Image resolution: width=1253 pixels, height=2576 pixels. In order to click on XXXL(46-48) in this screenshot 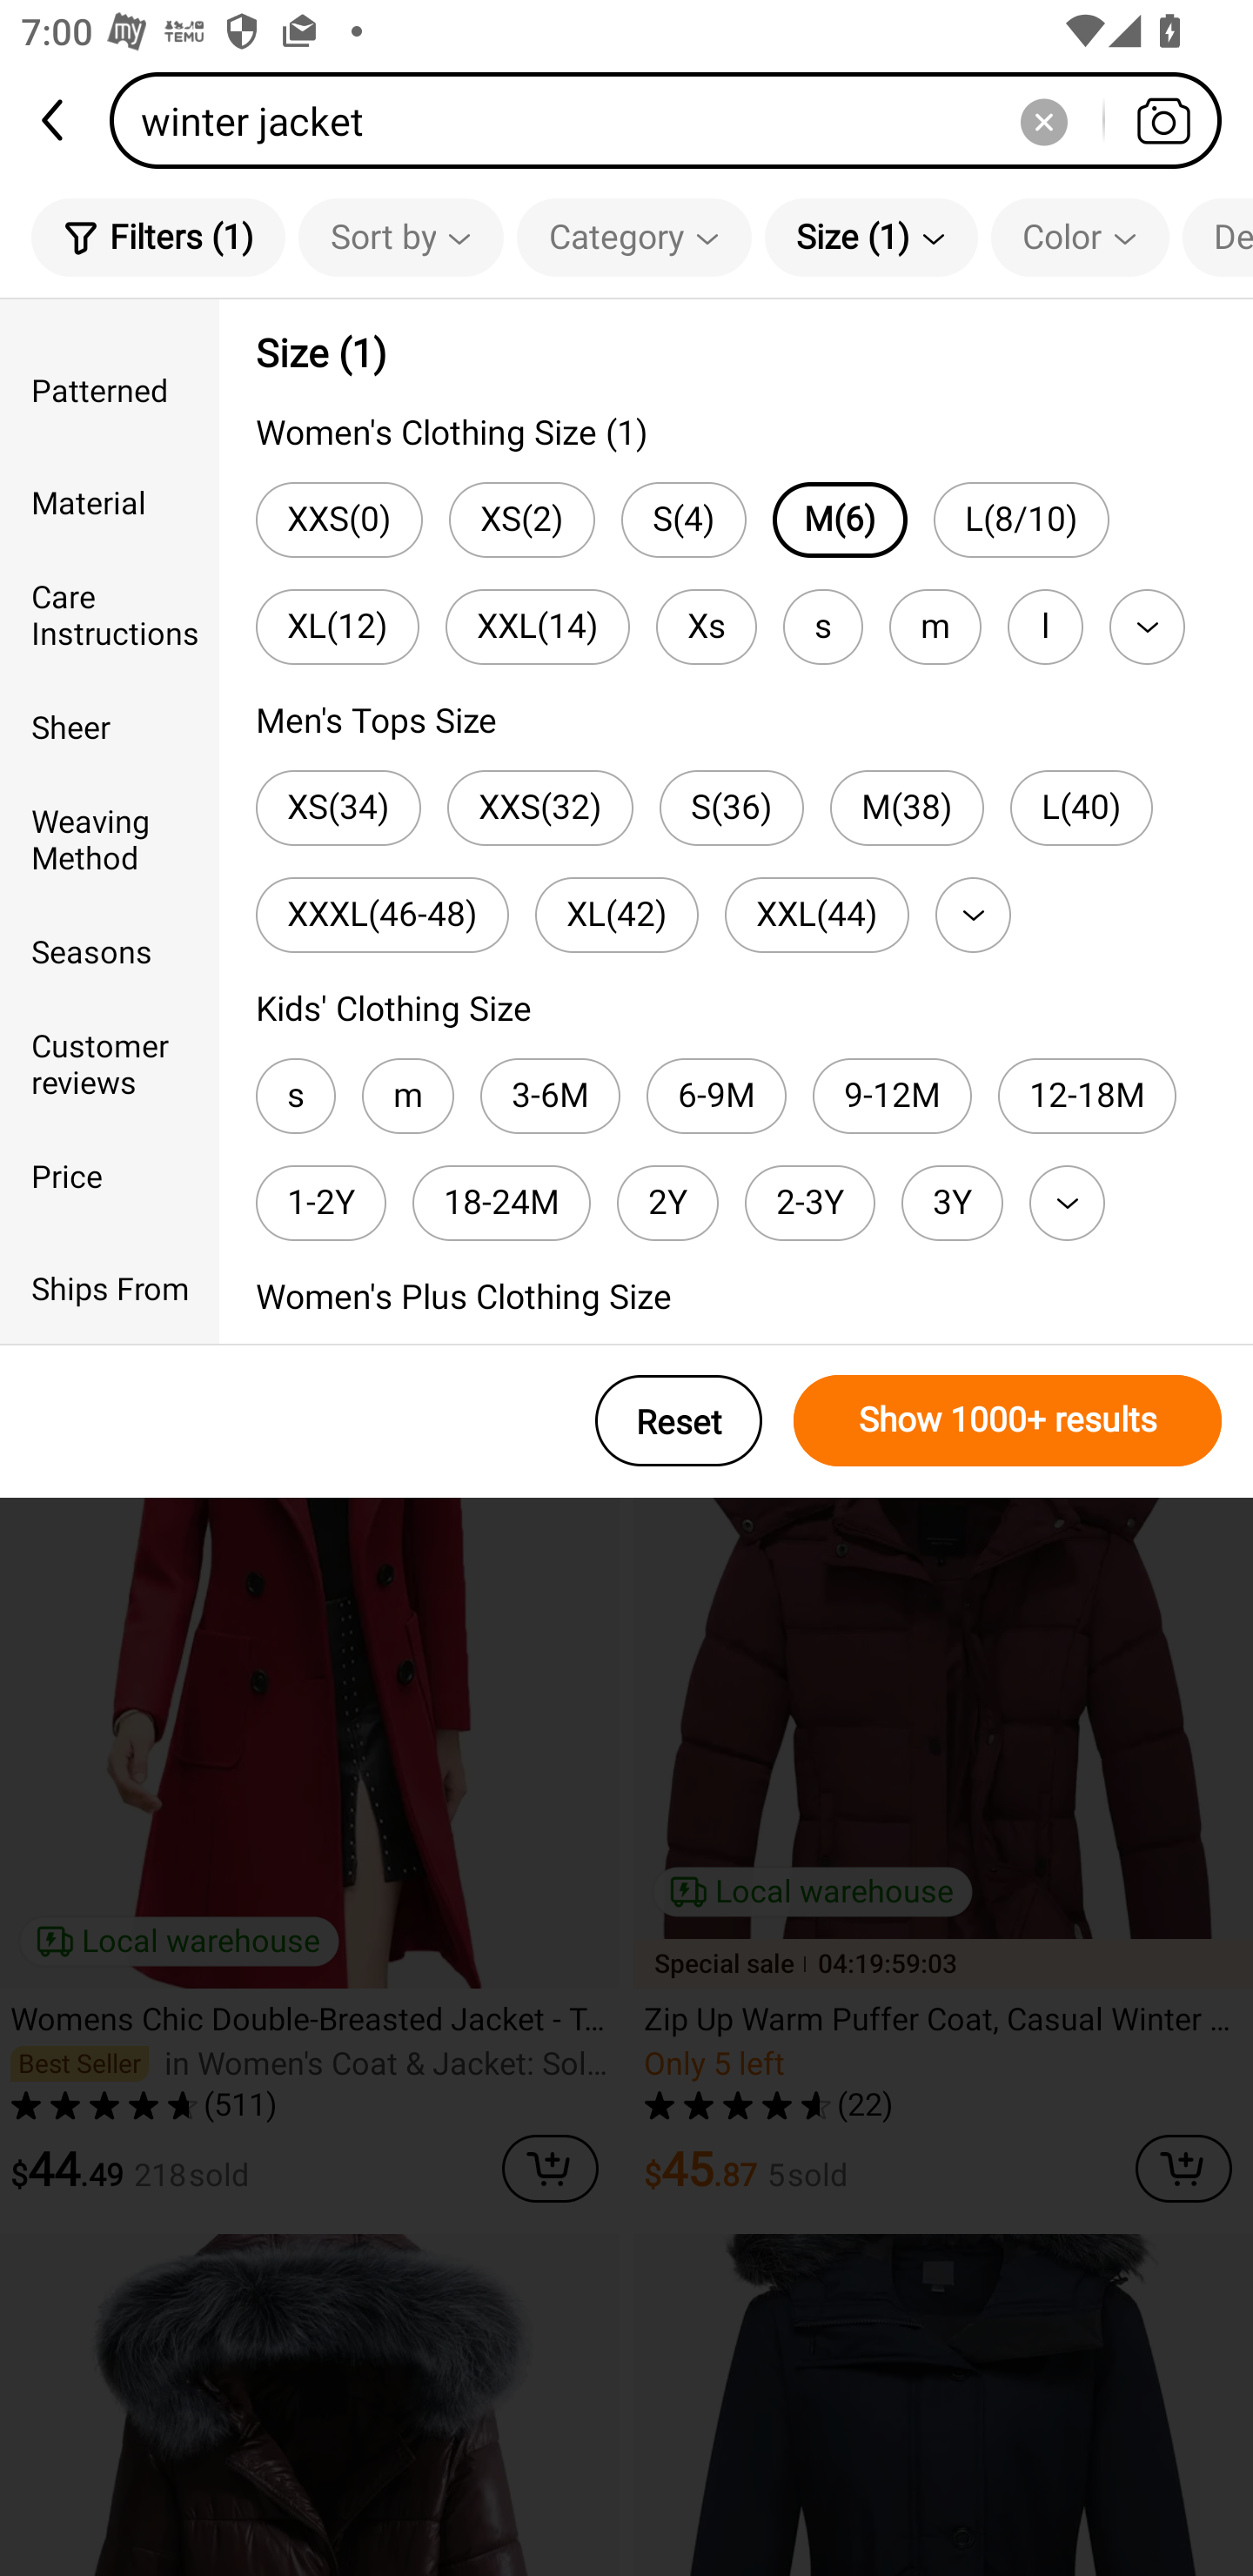, I will do `click(381, 916)`.